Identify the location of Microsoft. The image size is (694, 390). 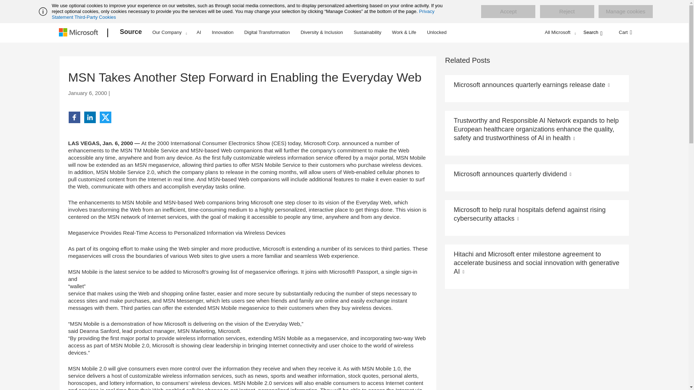
(80, 33).